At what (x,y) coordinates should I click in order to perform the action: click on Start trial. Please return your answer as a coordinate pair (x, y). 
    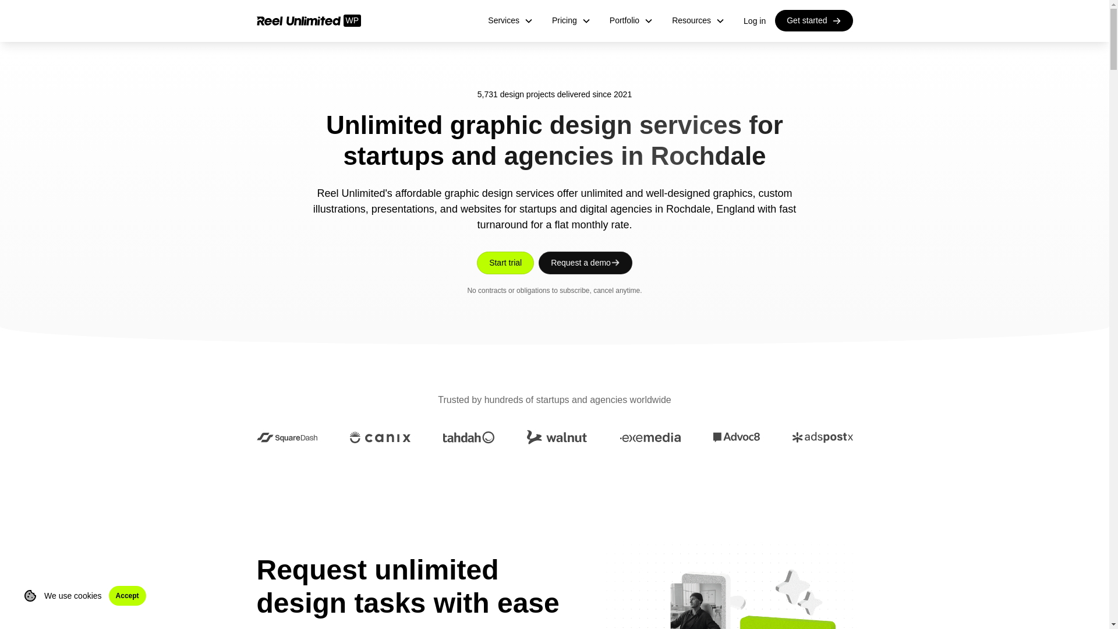
    Looking at the image, I should click on (505, 263).